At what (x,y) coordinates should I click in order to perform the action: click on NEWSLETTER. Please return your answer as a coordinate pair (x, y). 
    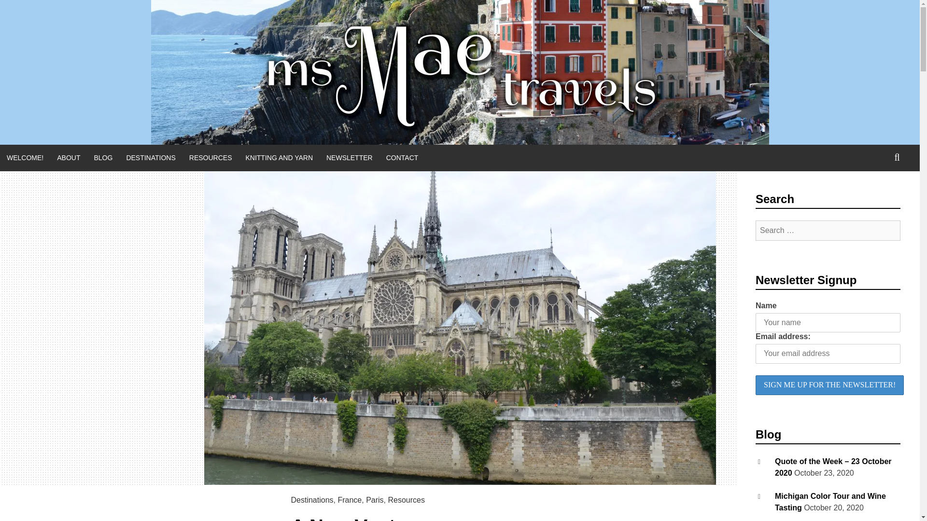
    Looking at the image, I should click on (350, 158).